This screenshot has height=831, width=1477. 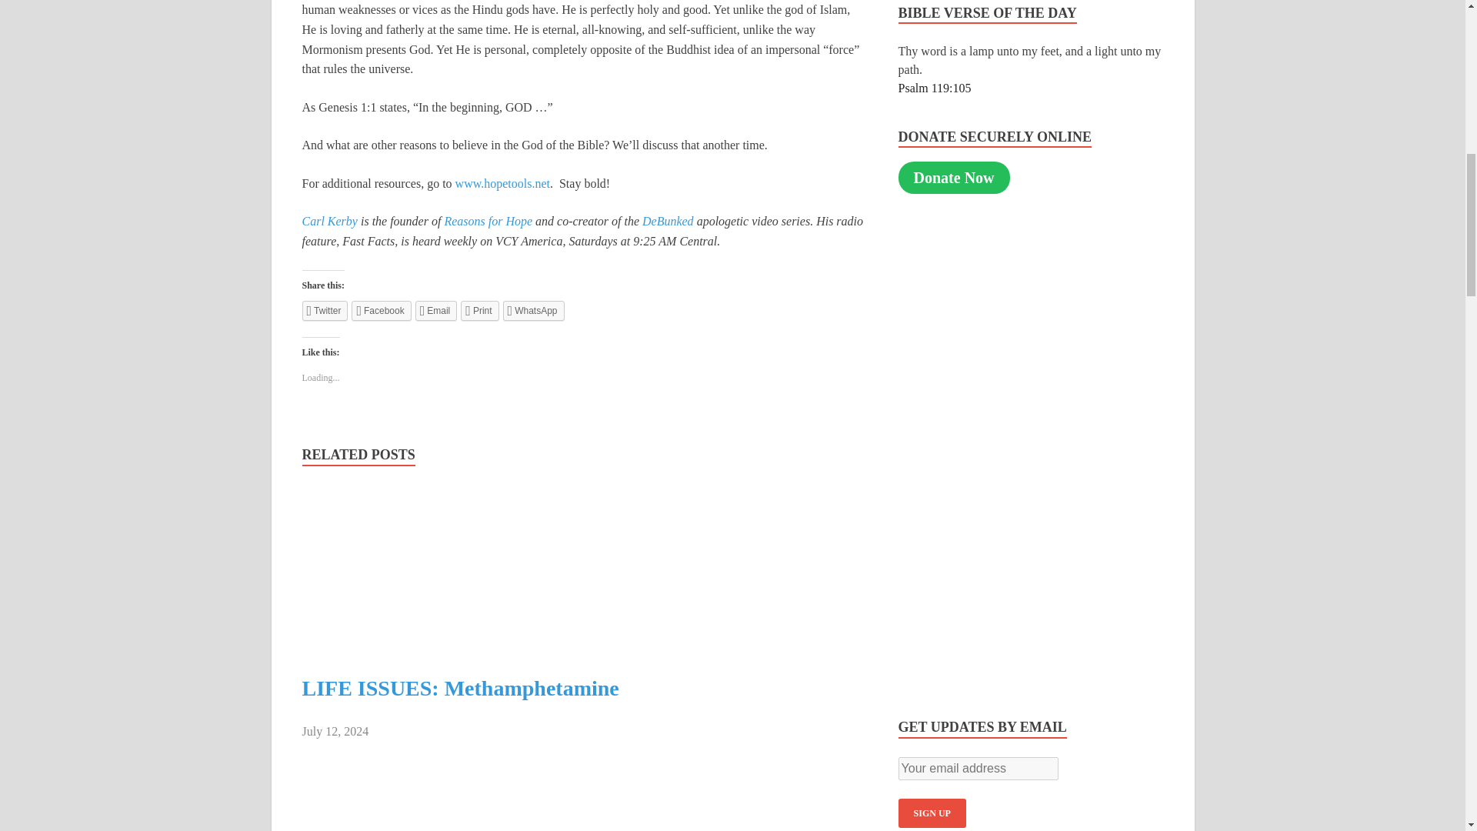 I want to click on LIFE ISSUES: Methamphetamine, so click(x=435, y=645).